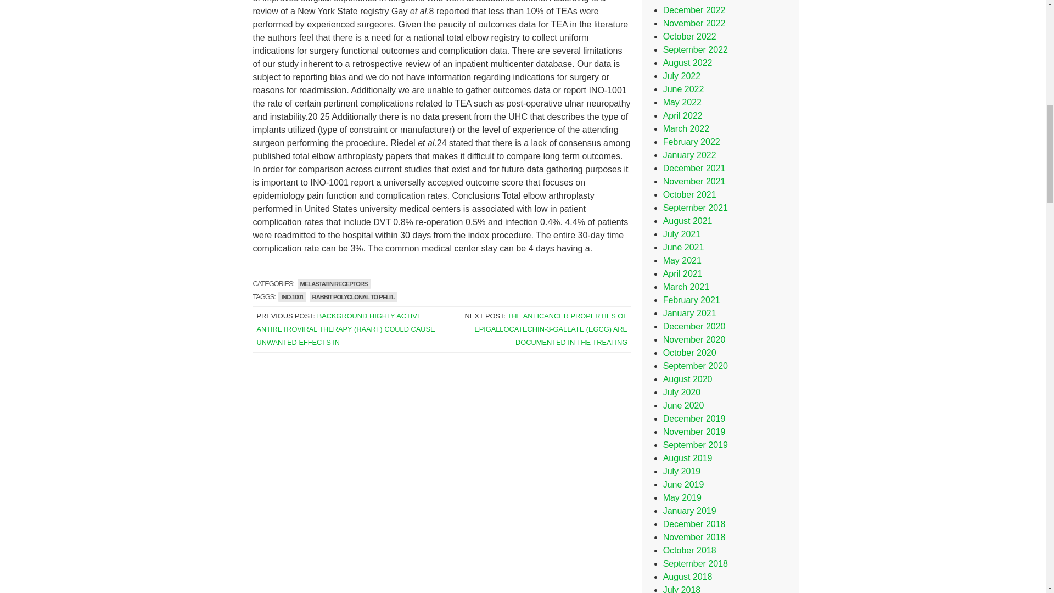  Describe the element at coordinates (689, 194) in the screenshot. I see `October 2021` at that location.